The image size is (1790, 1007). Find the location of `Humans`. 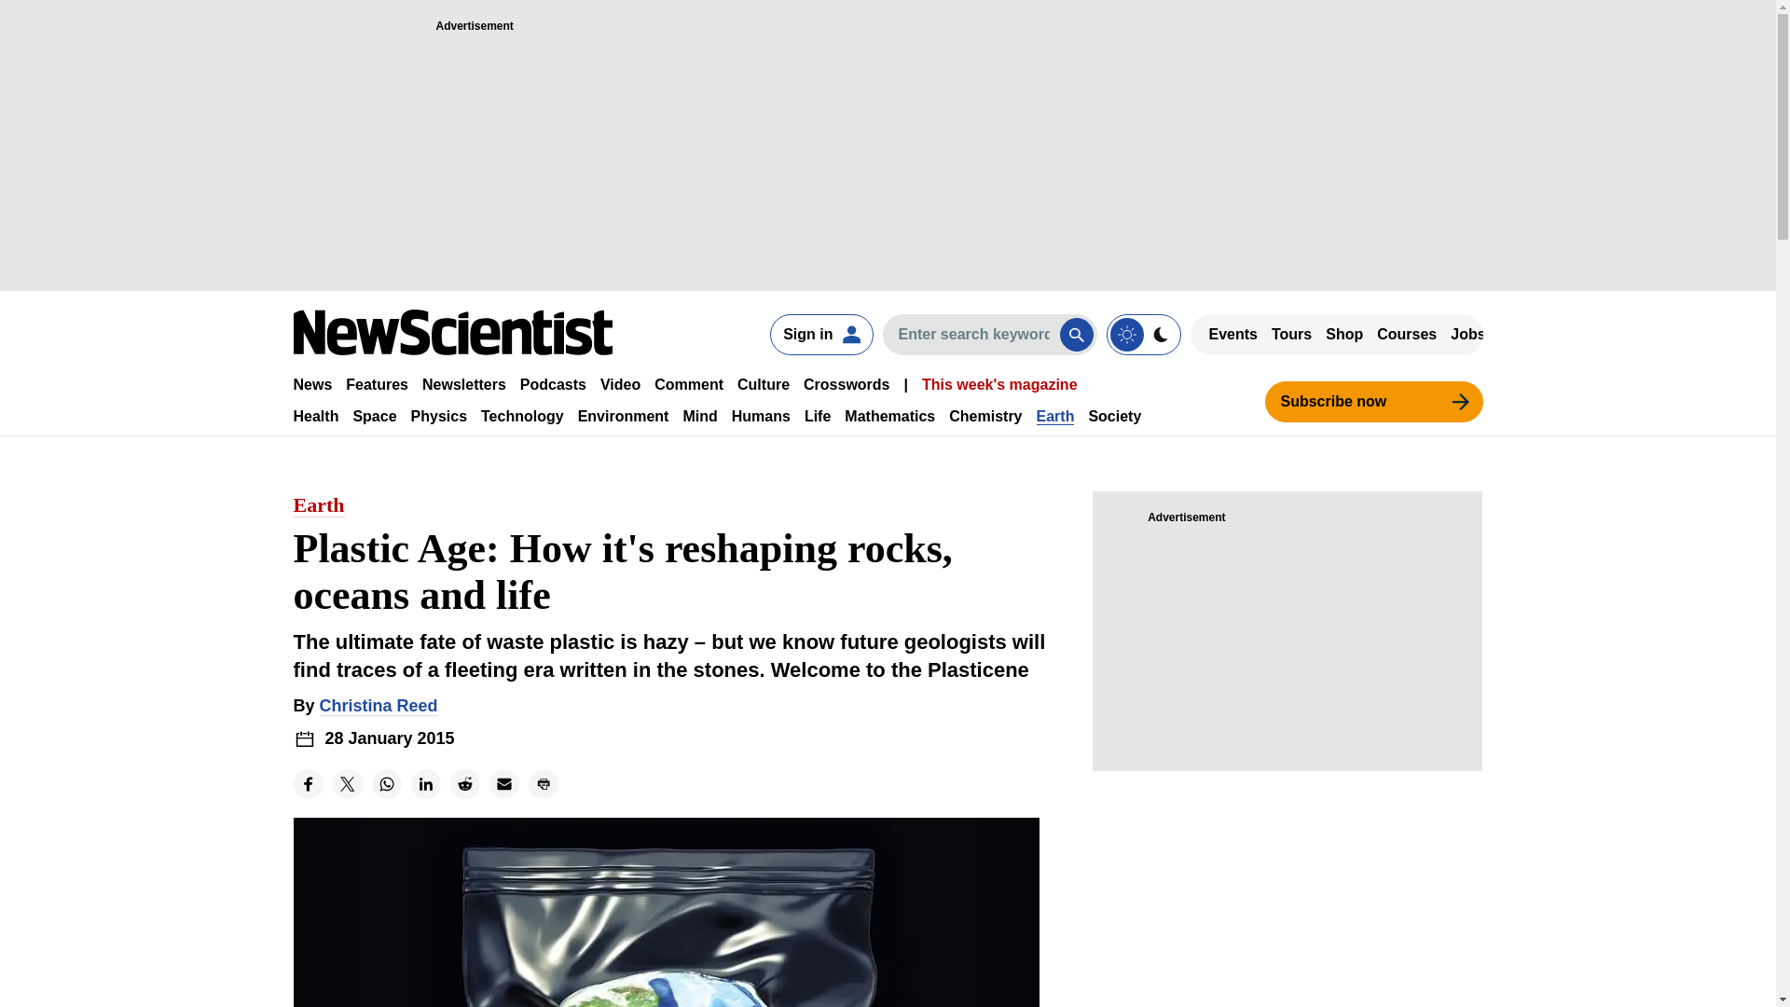

Humans is located at coordinates (761, 416).